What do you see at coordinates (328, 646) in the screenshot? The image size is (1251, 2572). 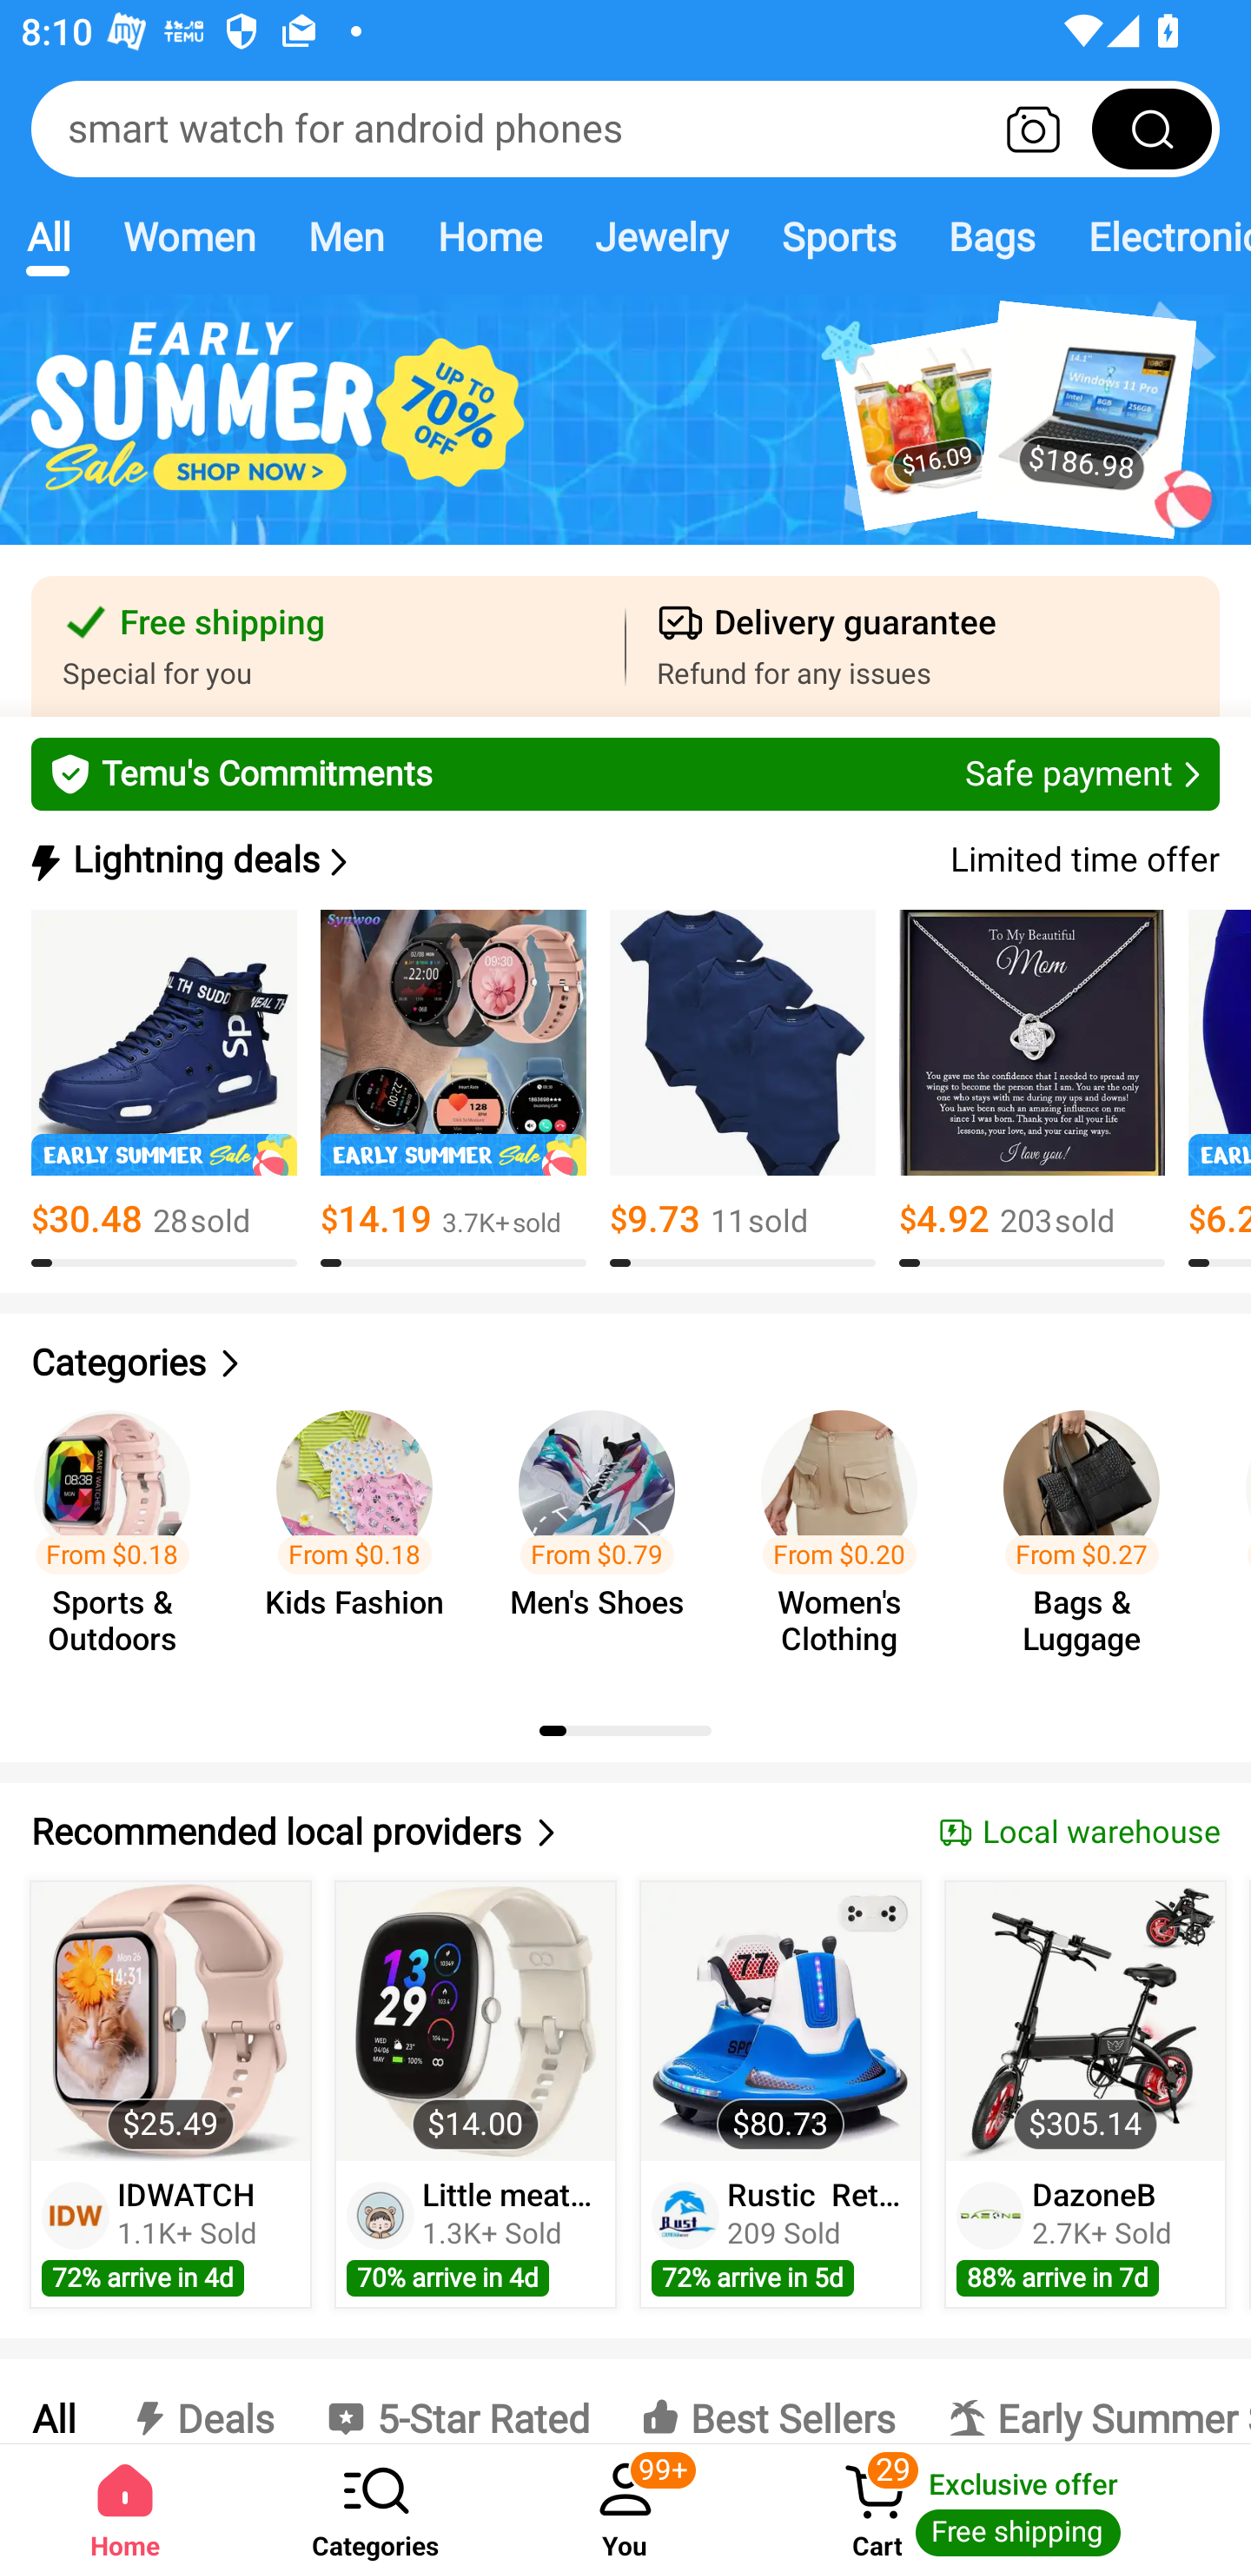 I see `Free shipping Special for you` at bounding box center [328, 646].